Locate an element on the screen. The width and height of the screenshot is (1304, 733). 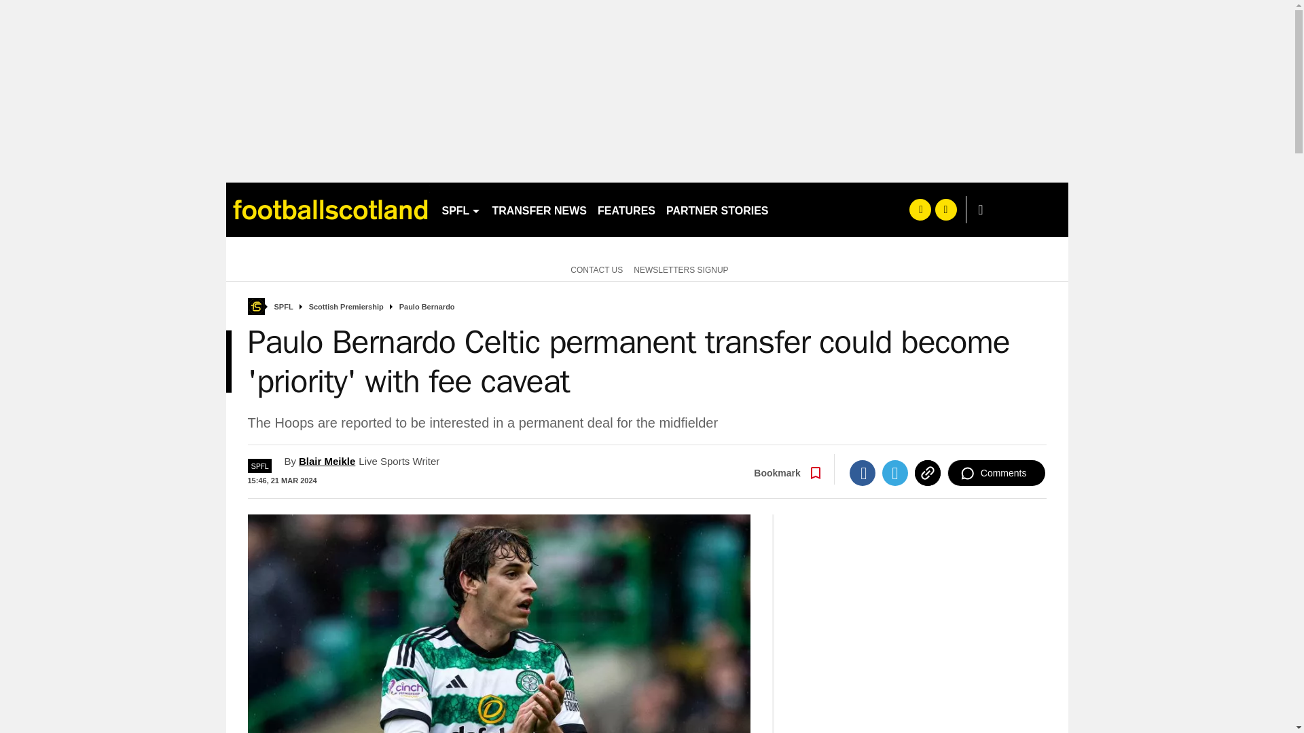
Blair Meikle is located at coordinates (326, 460).